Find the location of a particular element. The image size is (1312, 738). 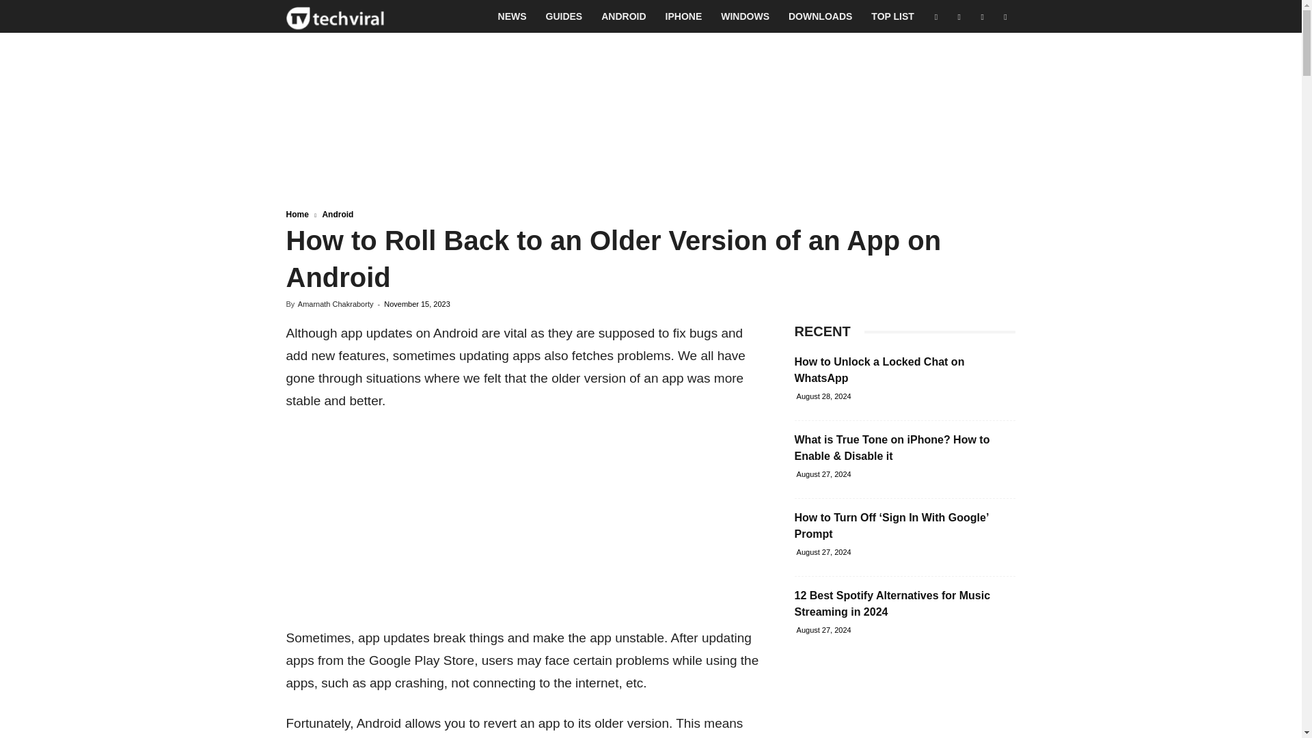

ANDROID is located at coordinates (623, 16).